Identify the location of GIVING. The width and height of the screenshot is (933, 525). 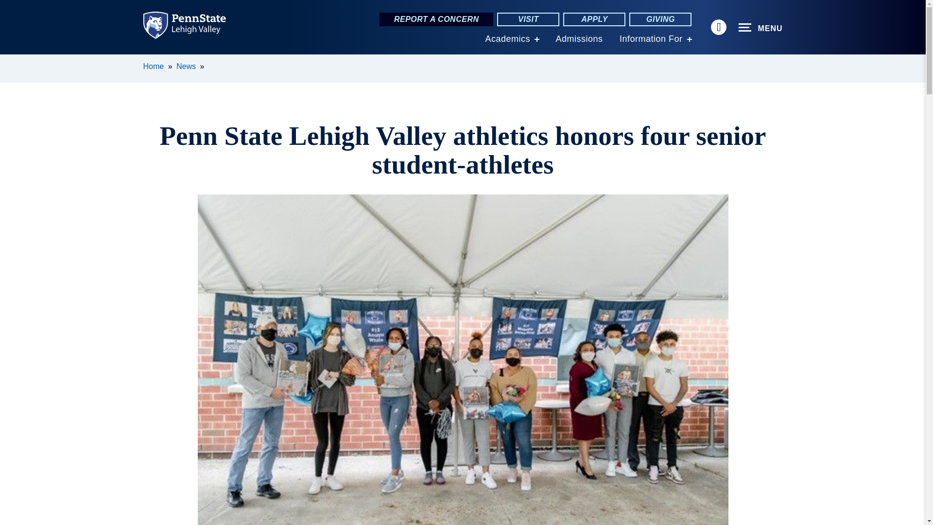
(660, 19).